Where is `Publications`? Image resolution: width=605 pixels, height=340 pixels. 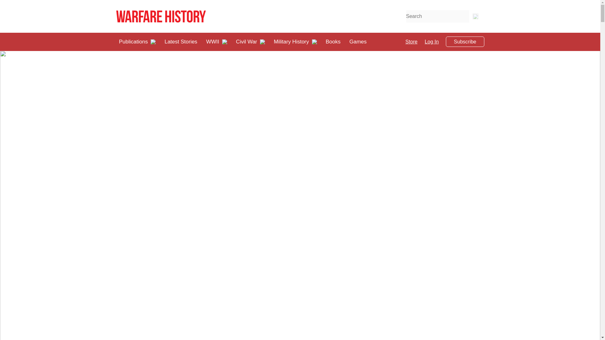 Publications is located at coordinates (134, 42).